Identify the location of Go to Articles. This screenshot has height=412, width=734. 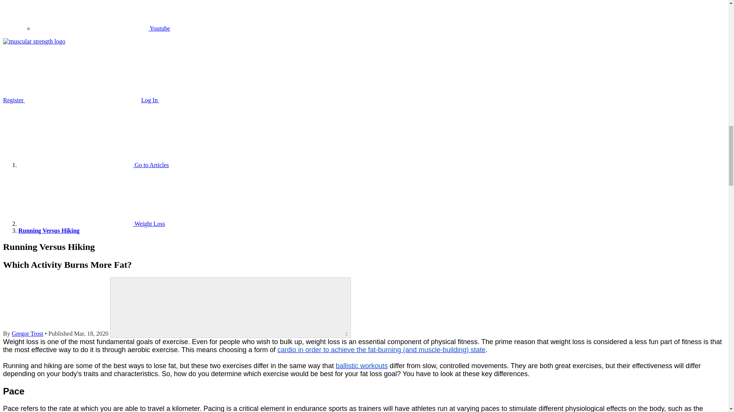
(93, 165).